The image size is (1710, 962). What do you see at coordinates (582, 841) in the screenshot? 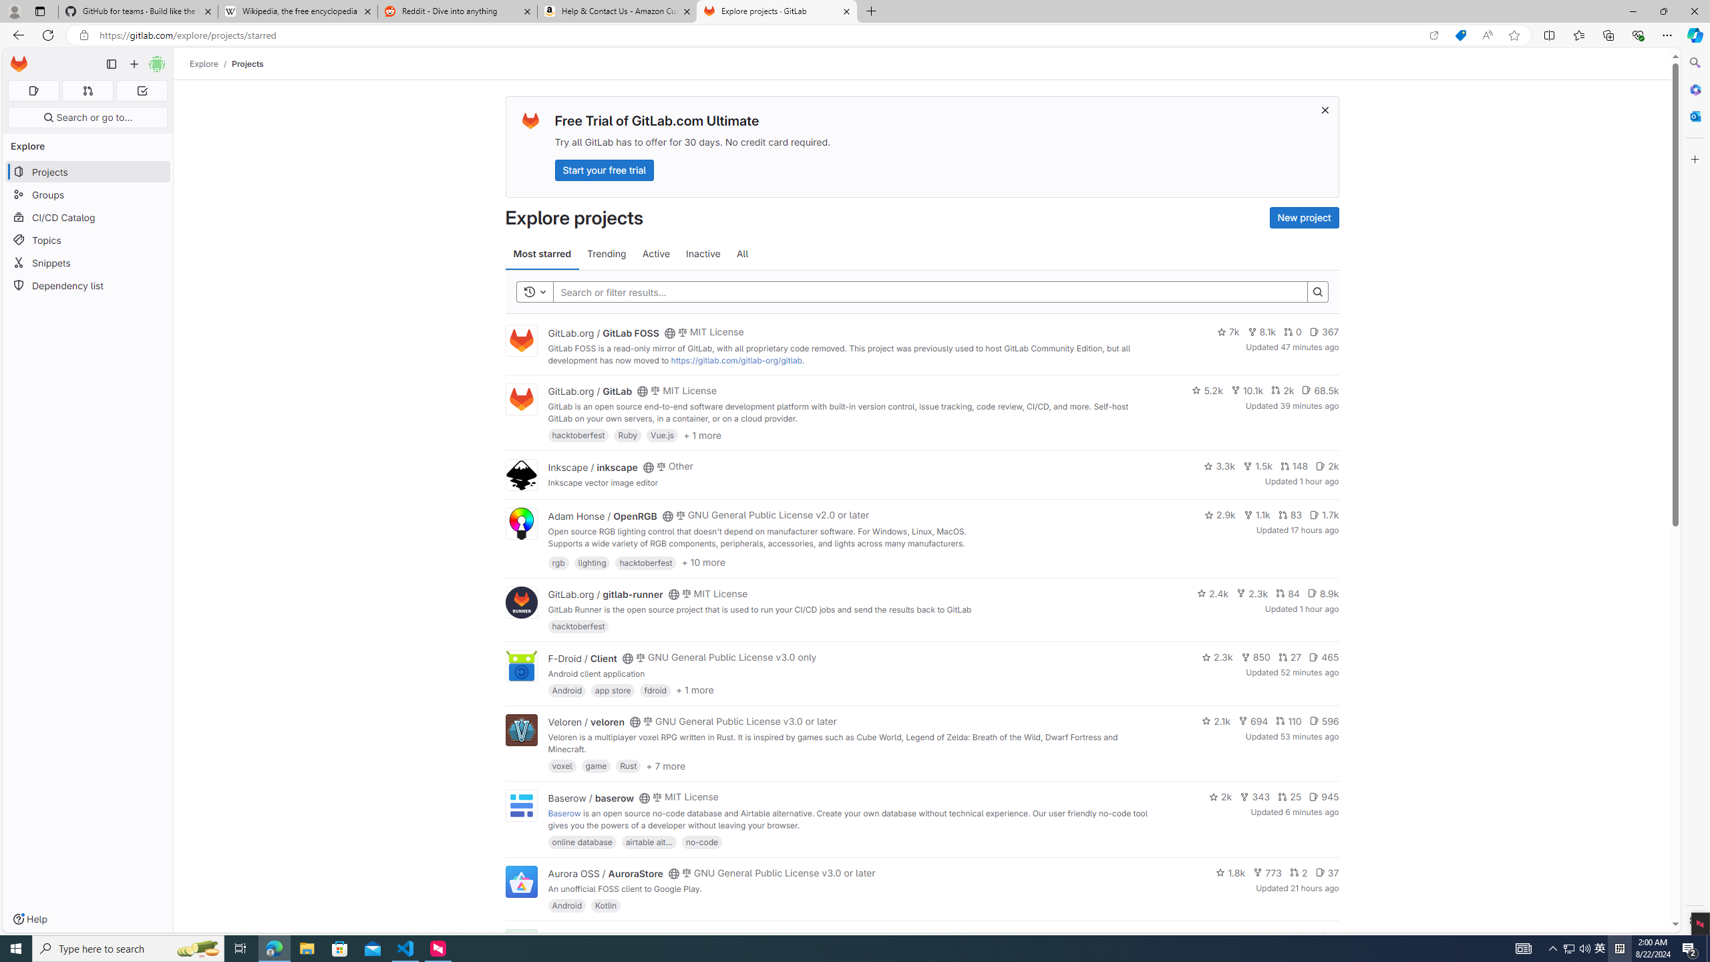
I see `online database` at bounding box center [582, 841].